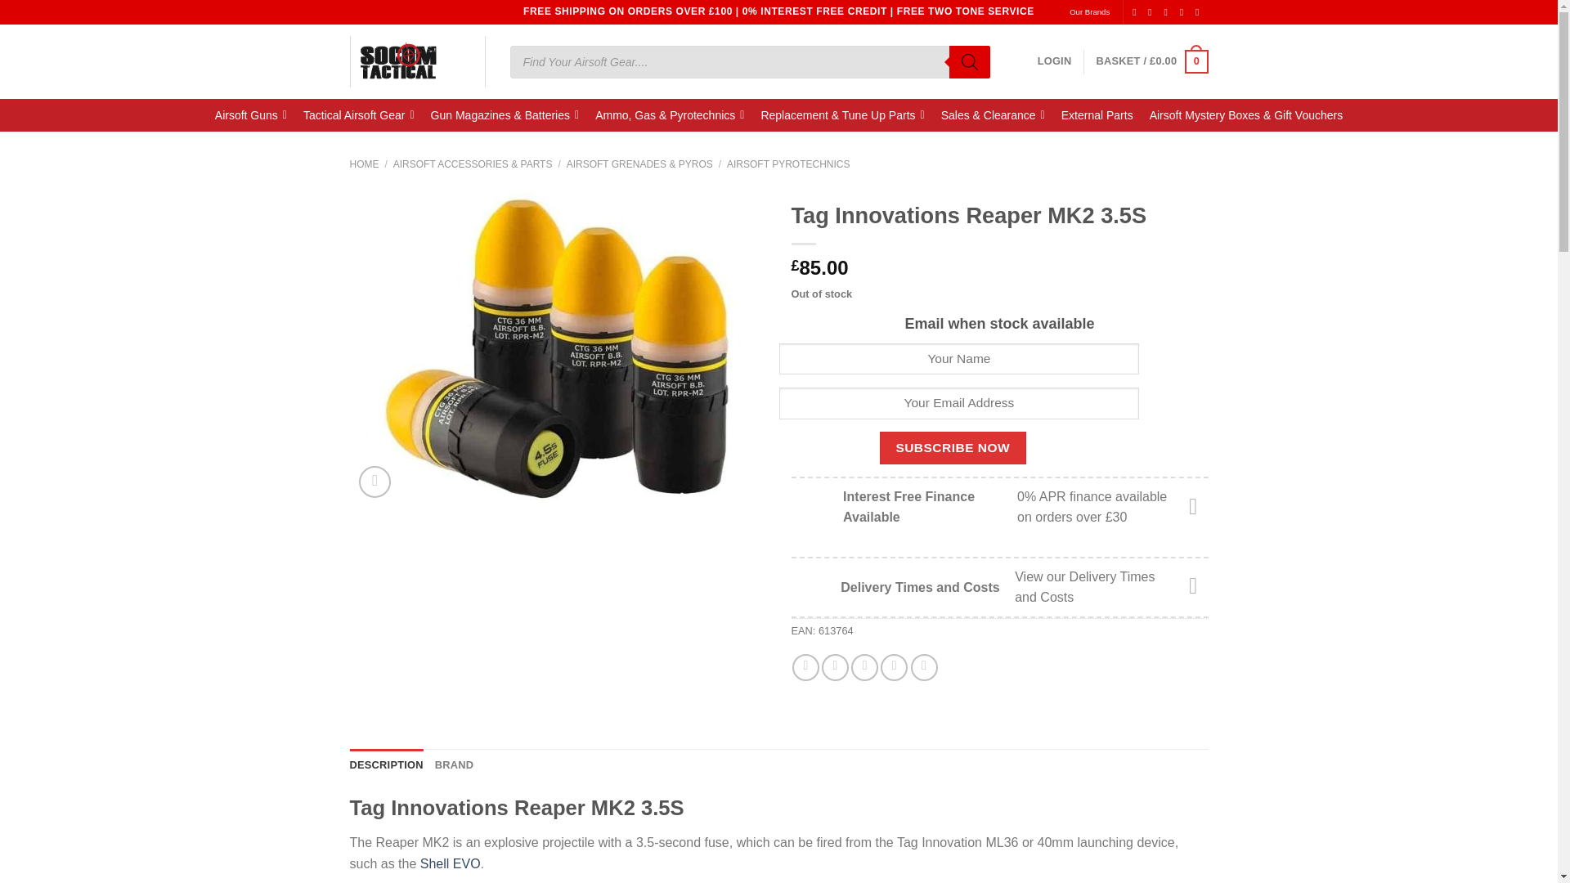 This screenshot has height=883, width=1570. I want to click on Airsoft Guns, so click(250, 114).